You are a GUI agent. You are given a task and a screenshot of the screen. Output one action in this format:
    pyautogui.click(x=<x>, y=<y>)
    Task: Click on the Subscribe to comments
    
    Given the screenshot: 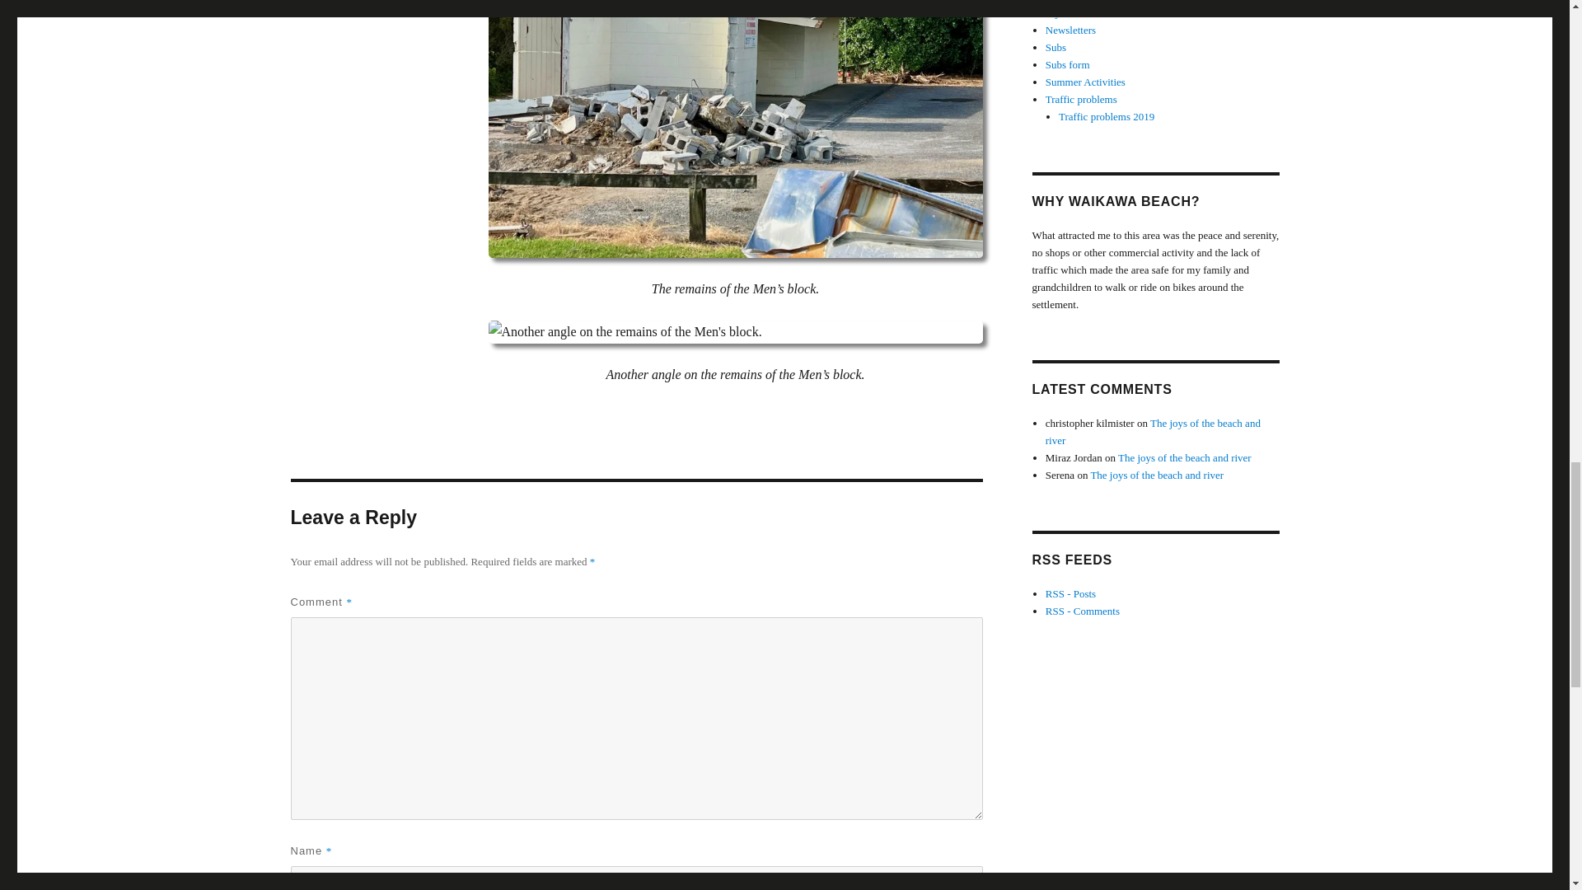 What is the action you would take?
    pyautogui.click(x=1083, y=611)
    